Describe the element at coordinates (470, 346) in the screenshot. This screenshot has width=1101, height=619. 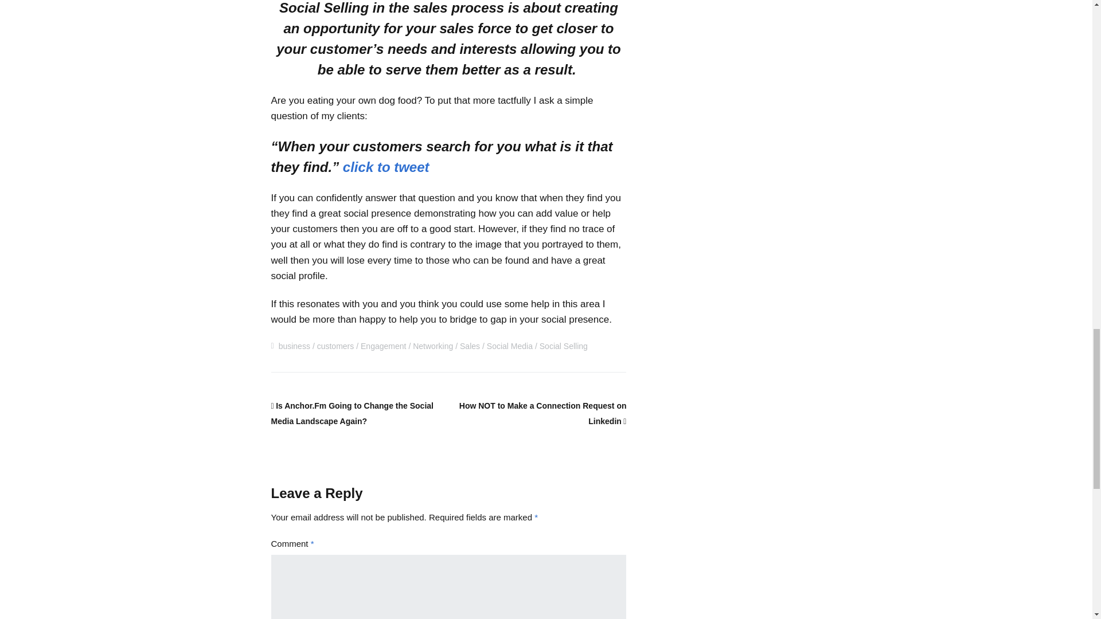
I see `Sales` at that location.